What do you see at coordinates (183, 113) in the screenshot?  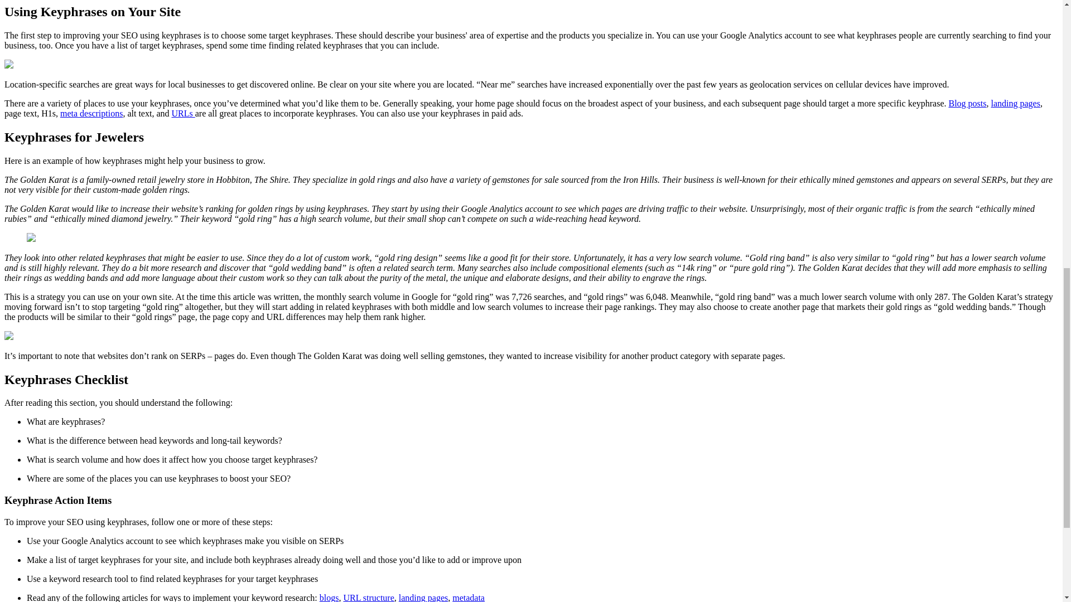 I see `URLs` at bounding box center [183, 113].